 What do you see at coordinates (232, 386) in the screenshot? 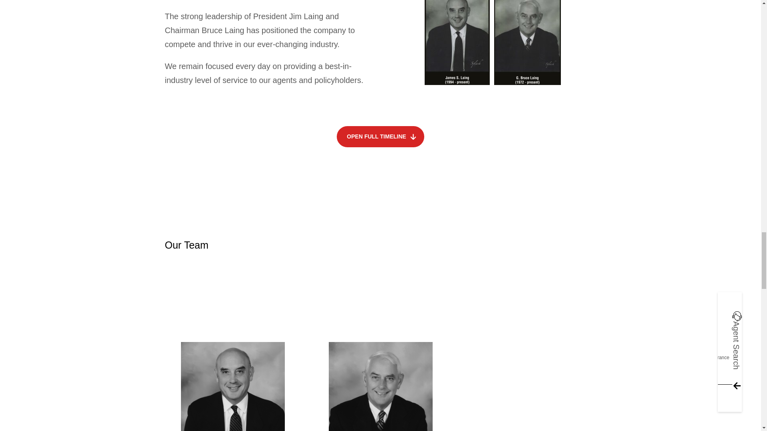
I see `Jim and Bruce Pic 2` at bounding box center [232, 386].